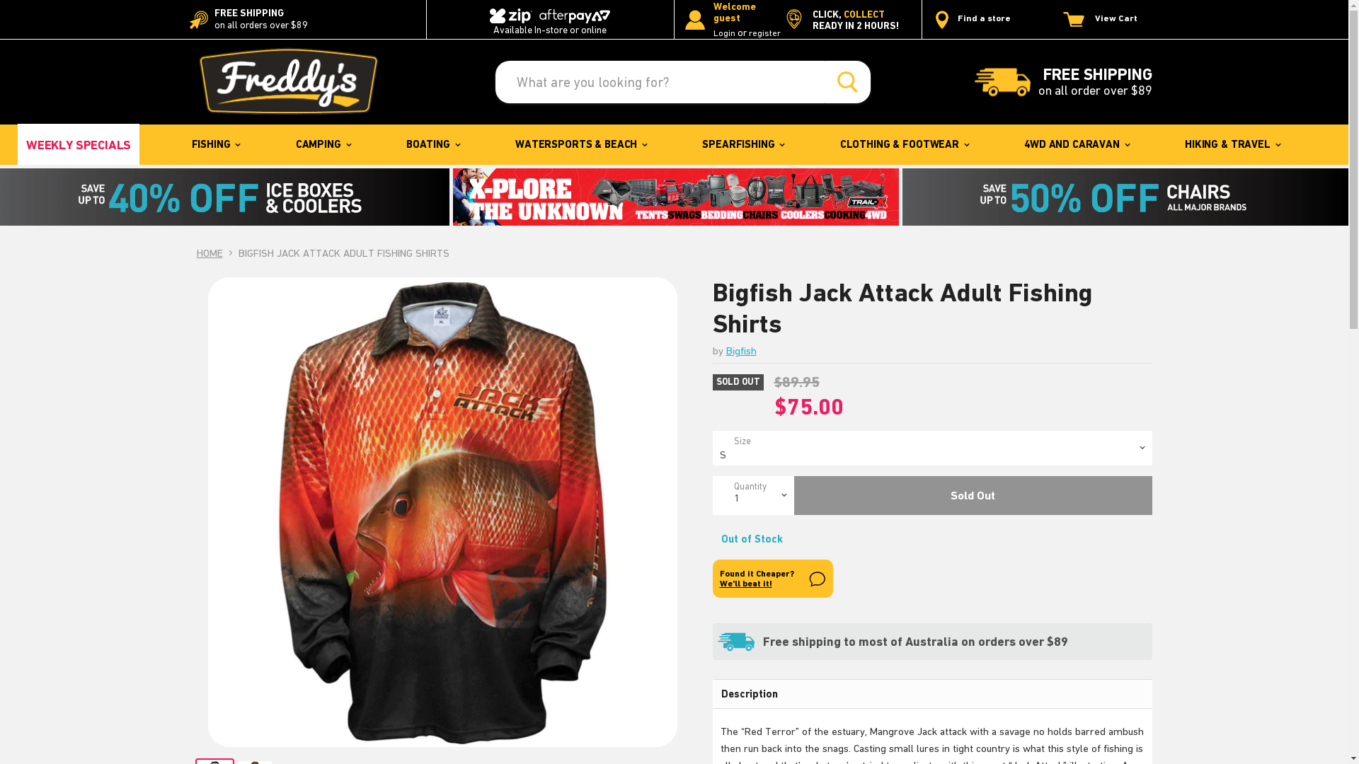 The image size is (1359, 764). What do you see at coordinates (1232, 144) in the screenshot?
I see `HIKING & TRAVEL` at bounding box center [1232, 144].